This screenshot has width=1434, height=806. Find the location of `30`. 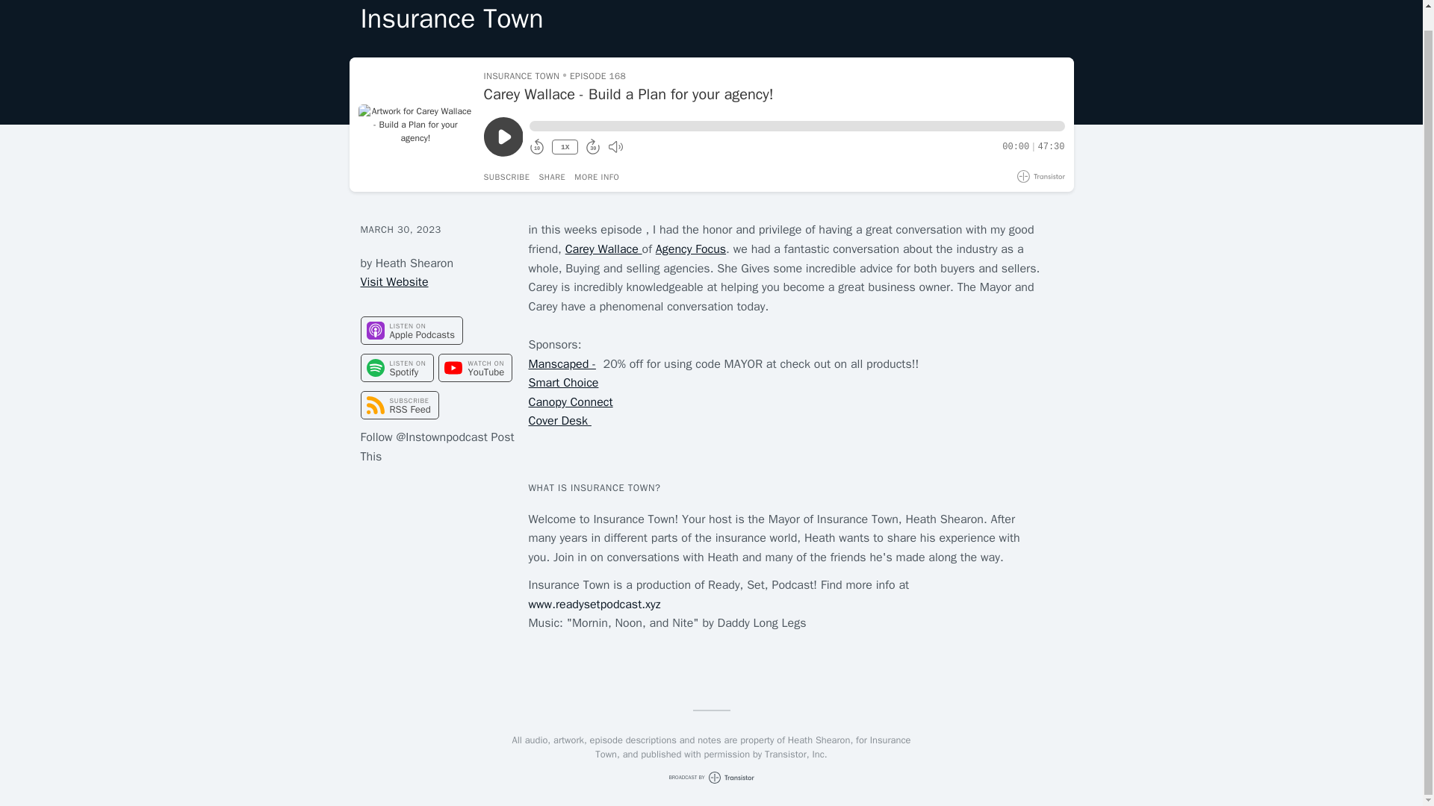

30 is located at coordinates (593, 148).